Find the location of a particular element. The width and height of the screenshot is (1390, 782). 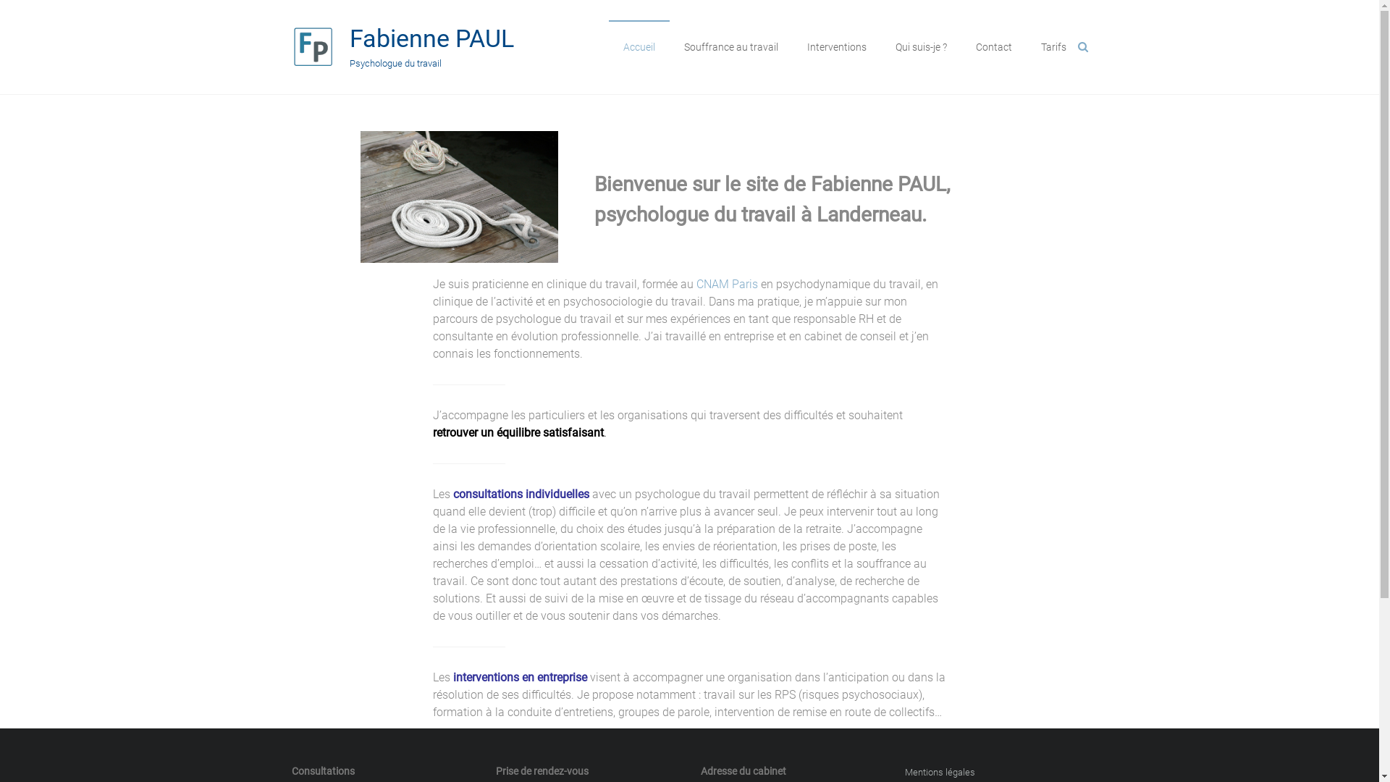

Qui suis-je ? is located at coordinates (921, 47).